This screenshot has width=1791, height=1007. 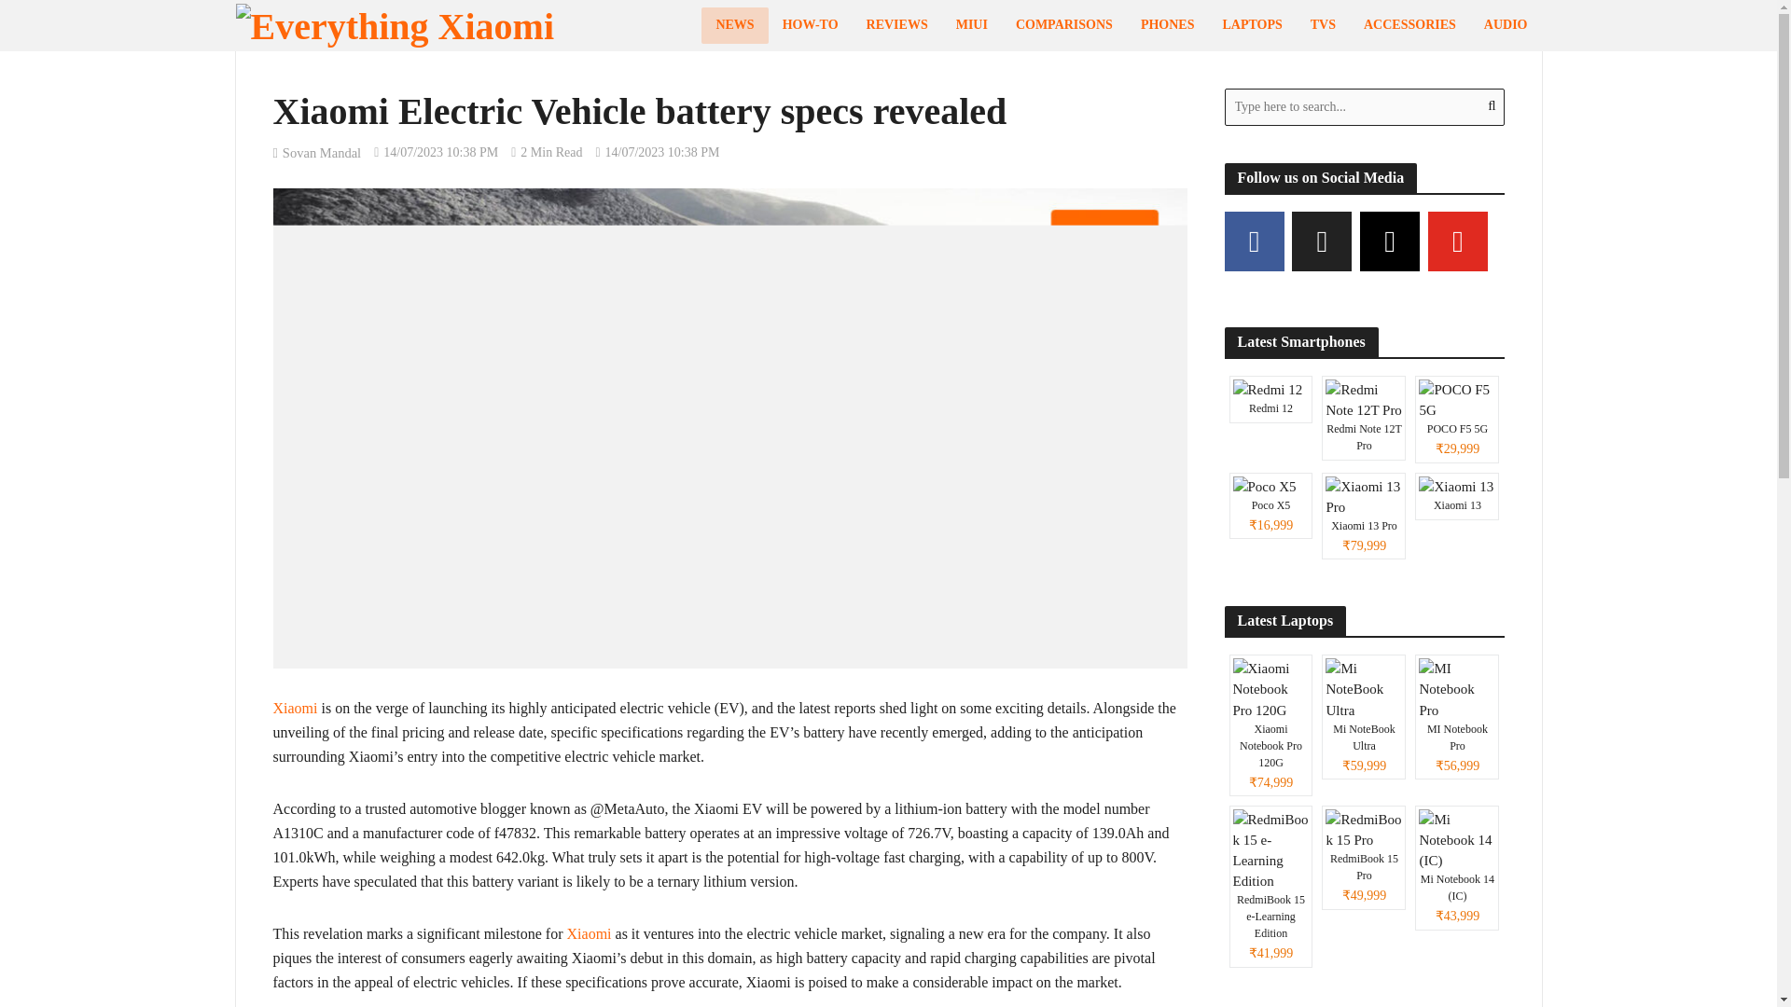 What do you see at coordinates (590, 935) in the screenshot?
I see `Xiaomi` at bounding box center [590, 935].